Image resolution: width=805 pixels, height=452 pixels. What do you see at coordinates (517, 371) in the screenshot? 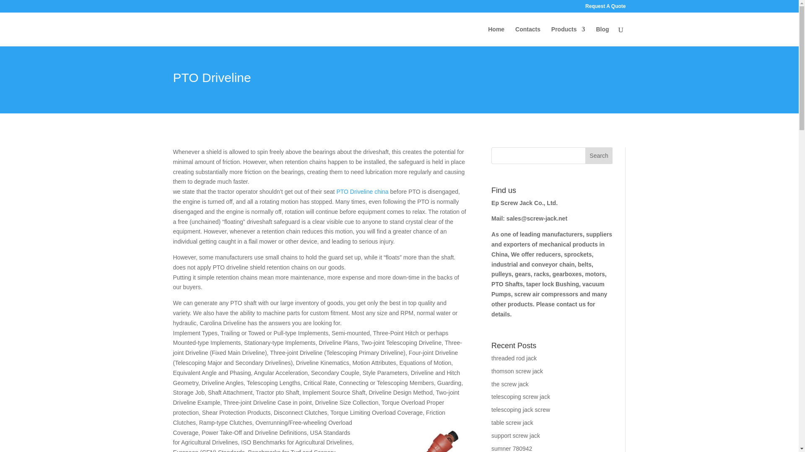
I see `thomson screw jack` at bounding box center [517, 371].